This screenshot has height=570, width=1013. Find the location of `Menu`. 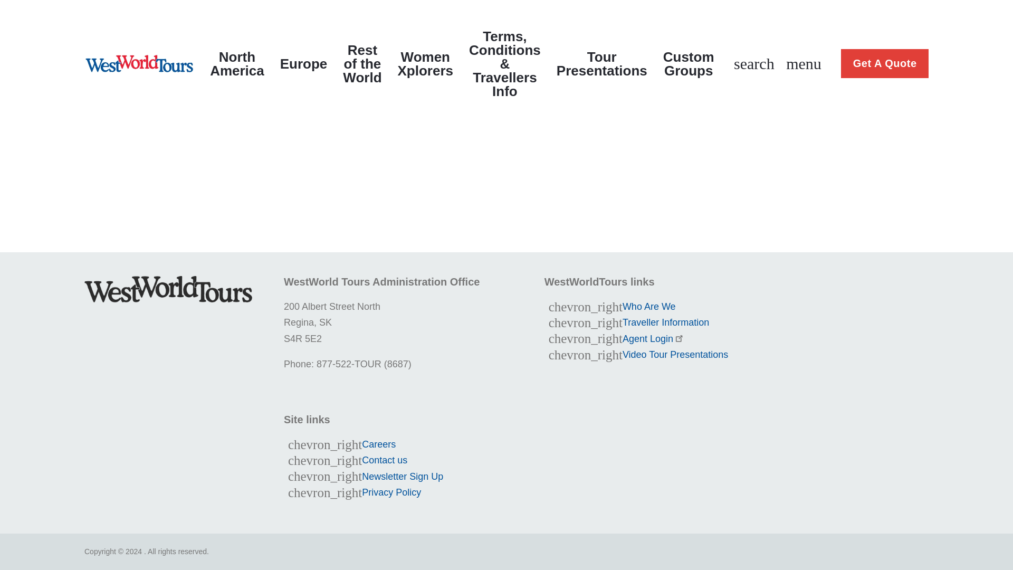

Menu is located at coordinates (804, 63).